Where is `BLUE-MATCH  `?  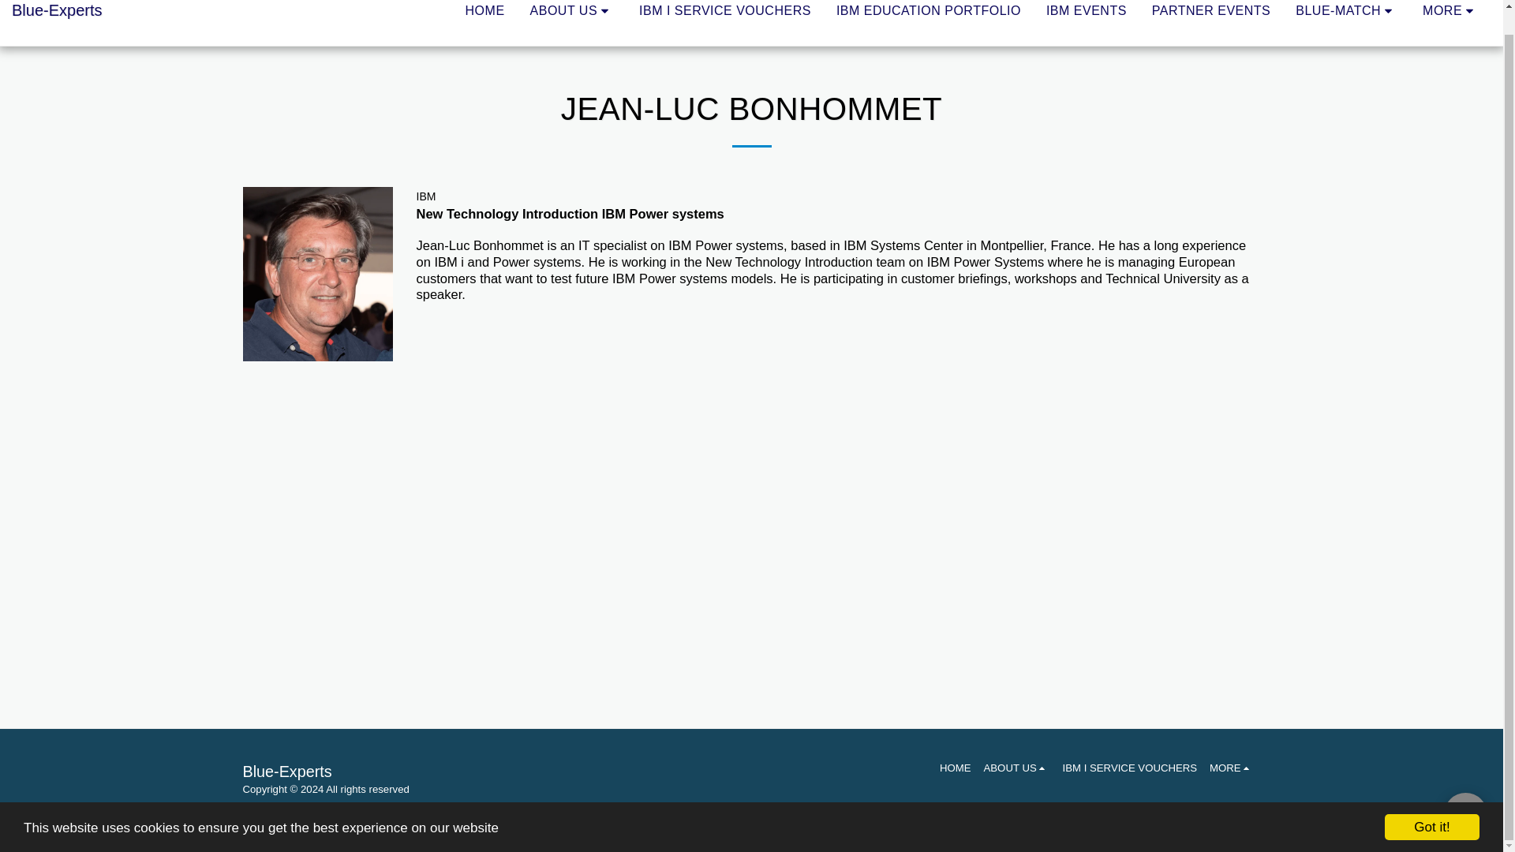
BLUE-MATCH   is located at coordinates (1346, 11).